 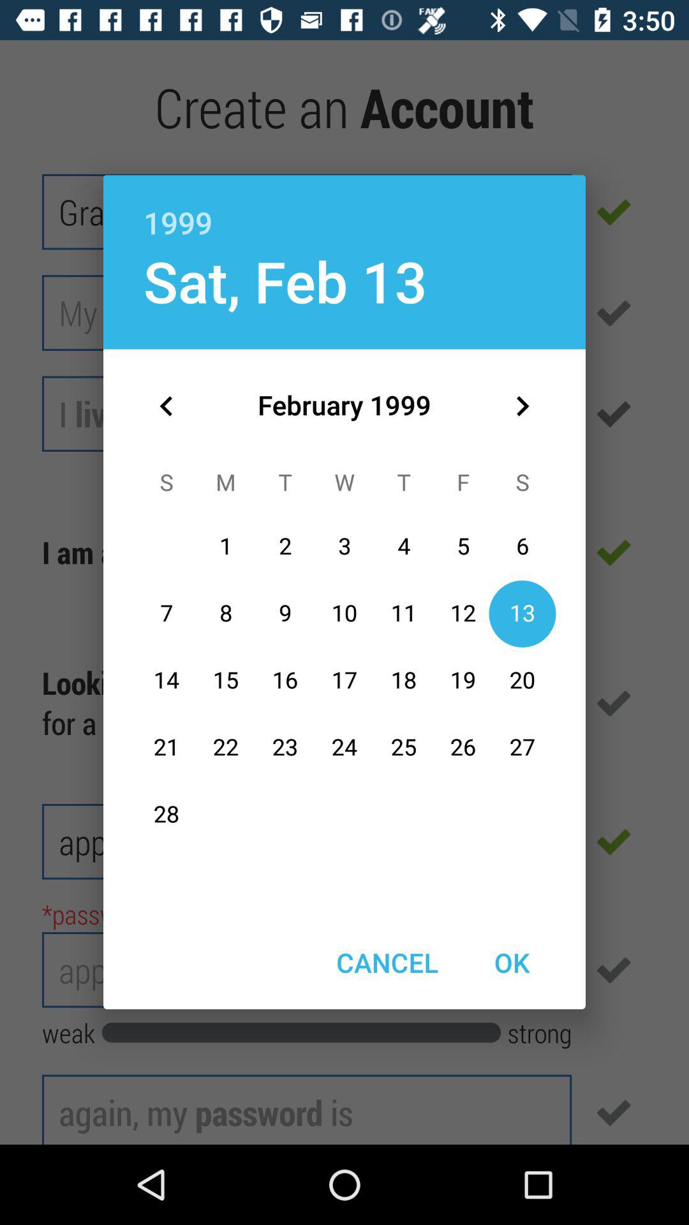 I want to click on jump to 1999 icon, so click(x=344, y=209).